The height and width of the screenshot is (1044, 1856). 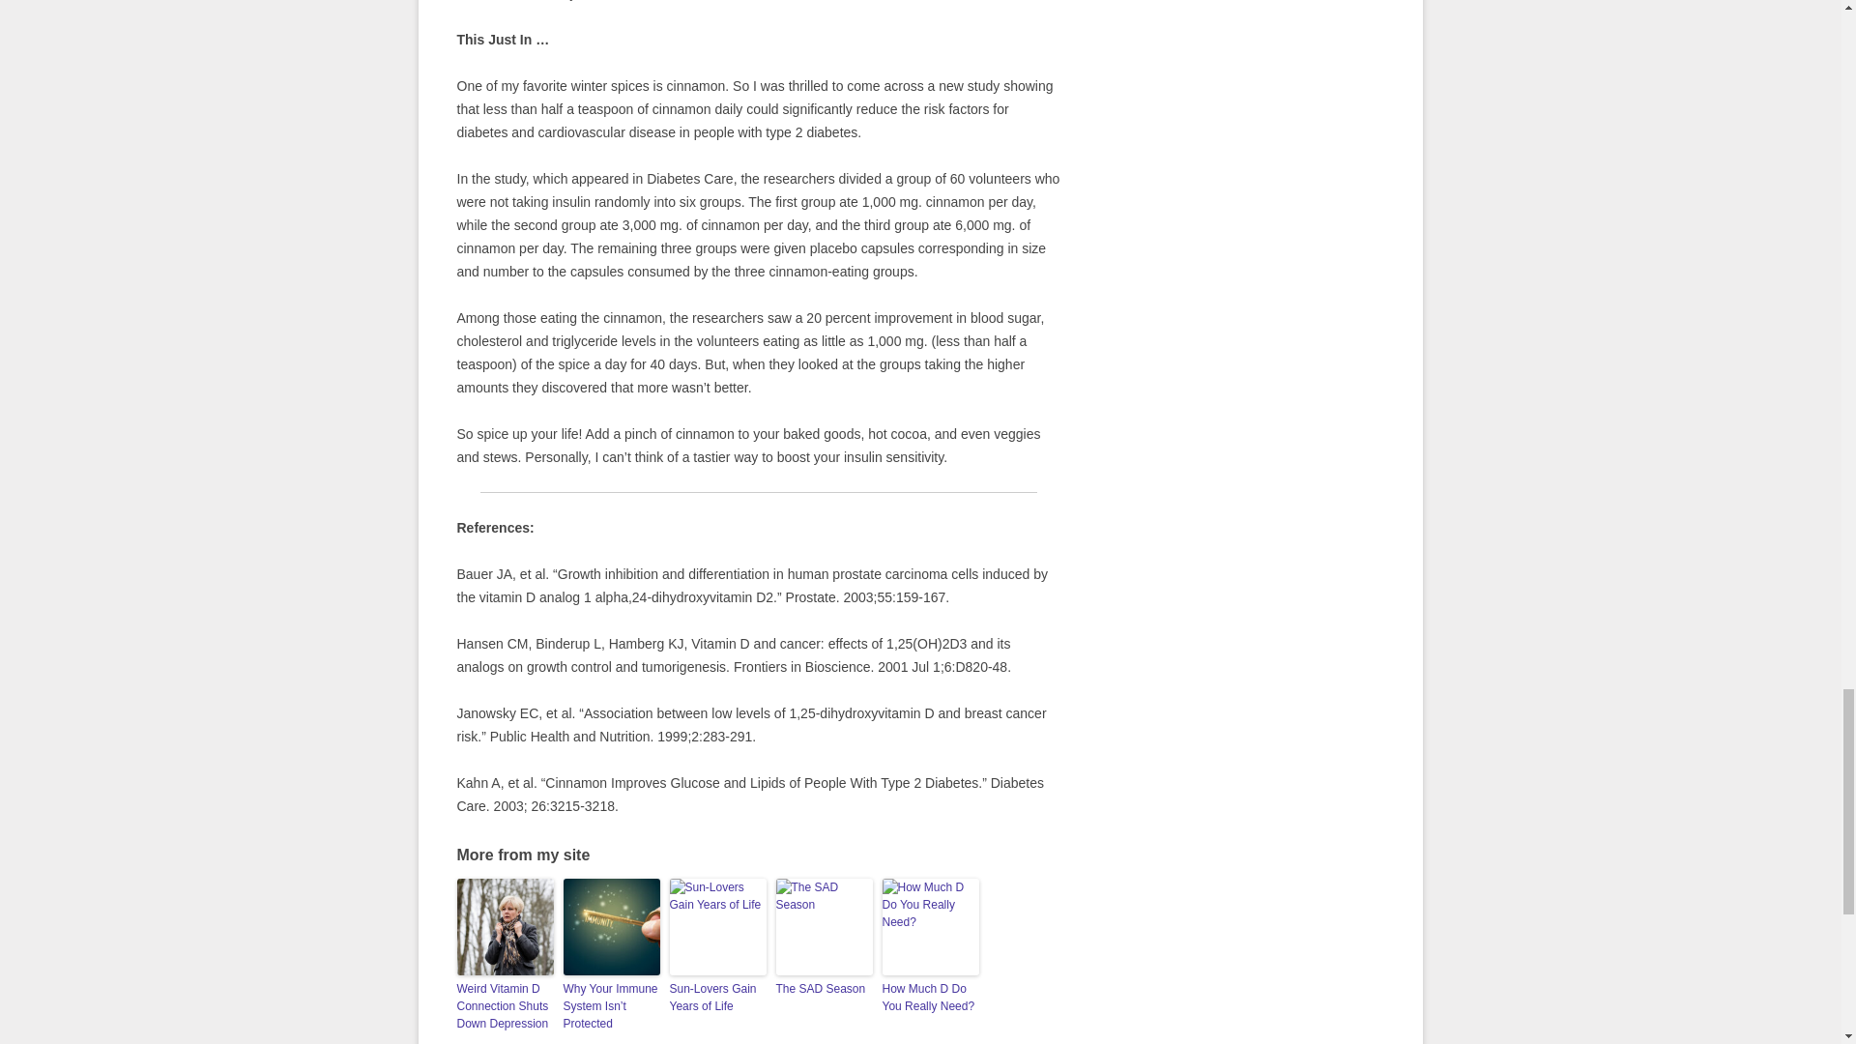 I want to click on How Much D Do You Really Need?, so click(x=930, y=998).